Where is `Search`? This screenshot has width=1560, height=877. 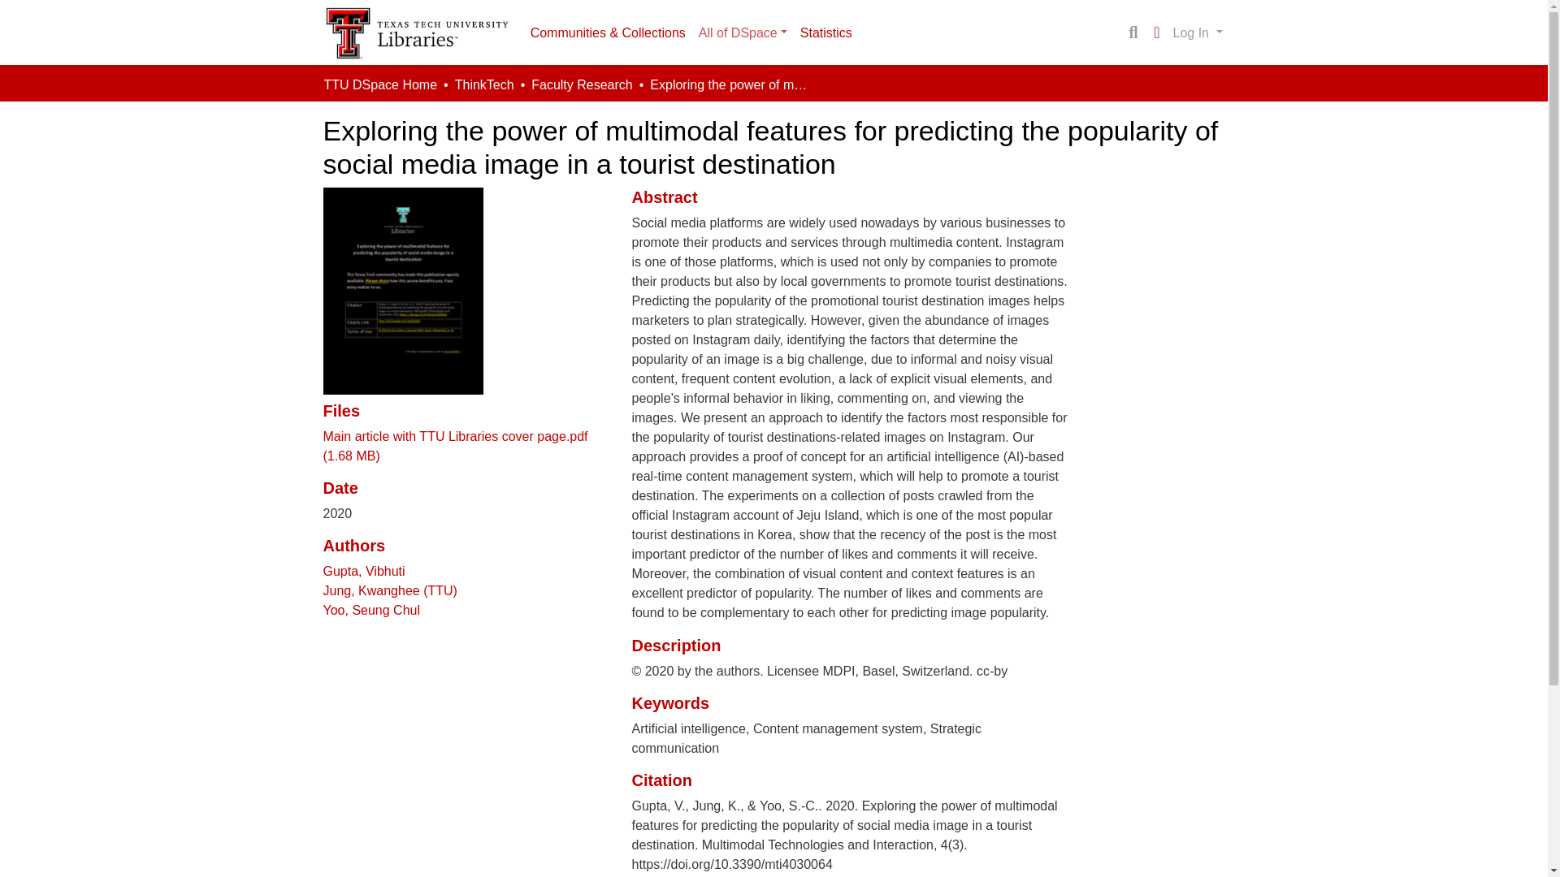
Search is located at coordinates (1133, 32).